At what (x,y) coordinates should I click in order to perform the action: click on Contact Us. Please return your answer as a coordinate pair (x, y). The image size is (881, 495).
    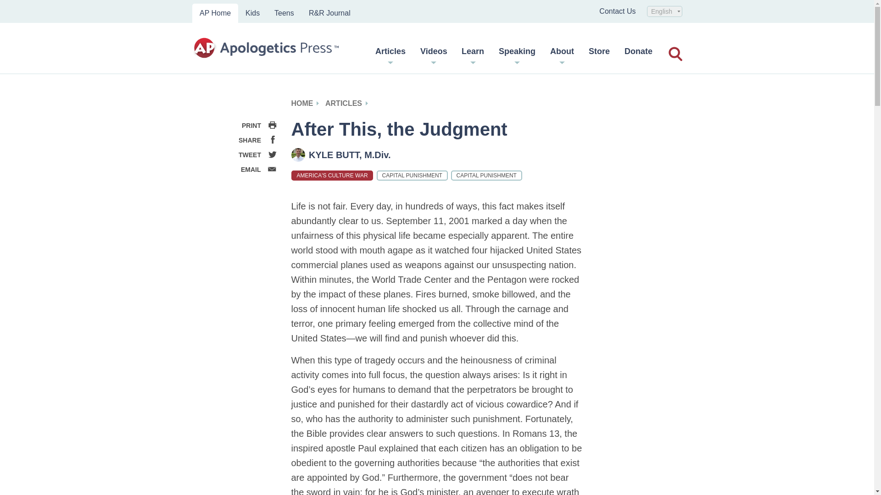
    Looking at the image, I should click on (617, 11).